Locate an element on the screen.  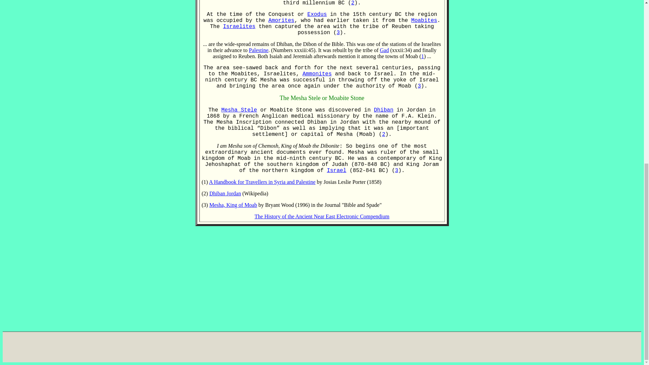
Mesha, King of Moab is located at coordinates (233, 205).